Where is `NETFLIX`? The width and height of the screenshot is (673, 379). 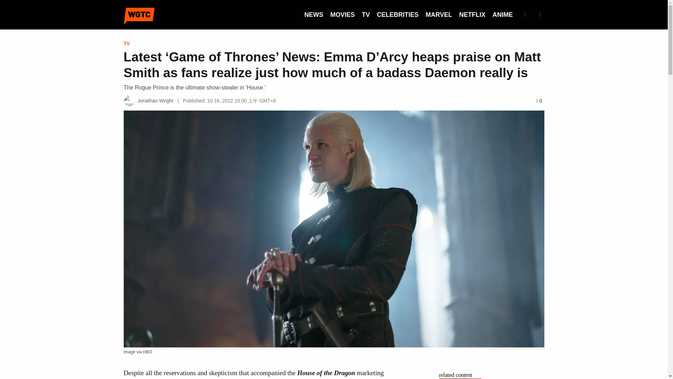
NETFLIX is located at coordinates (472, 15).